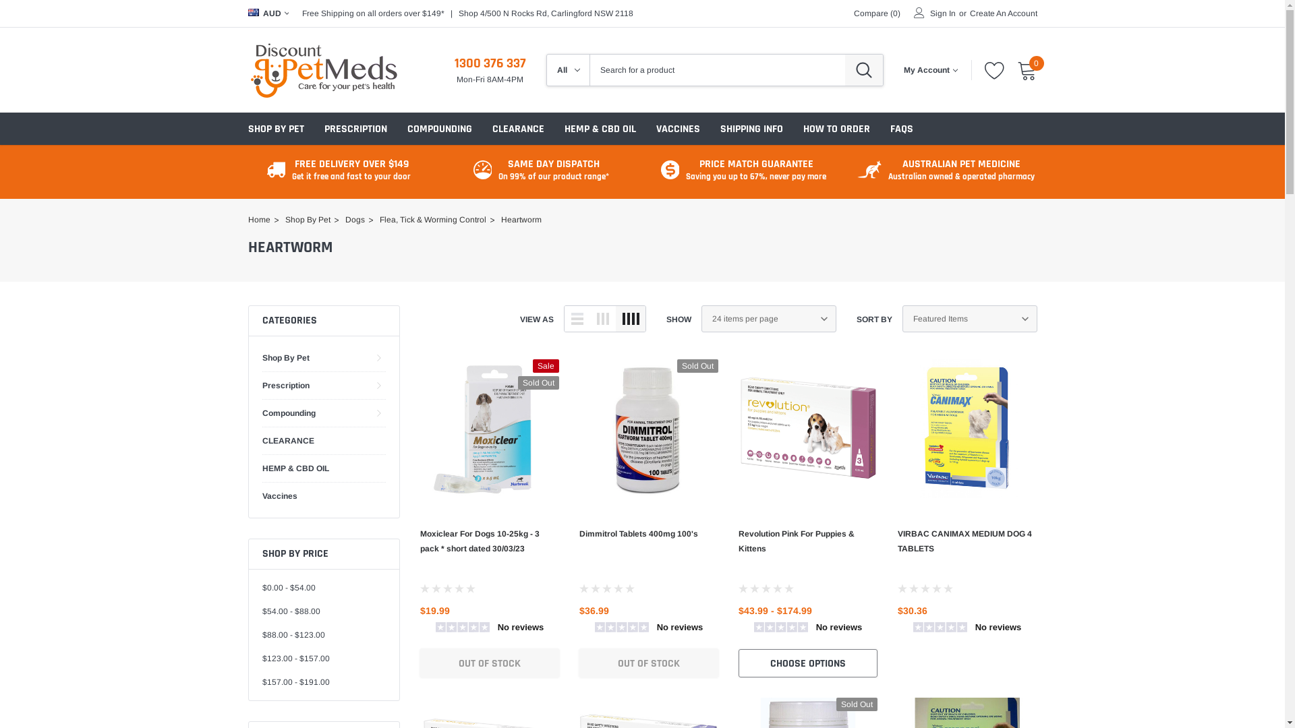 Image resolution: width=1295 pixels, height=728 pixels. What do you see at coordinates (355, 220) in the screenshot?
I see `Dogs` at bounding box center [355, 220].